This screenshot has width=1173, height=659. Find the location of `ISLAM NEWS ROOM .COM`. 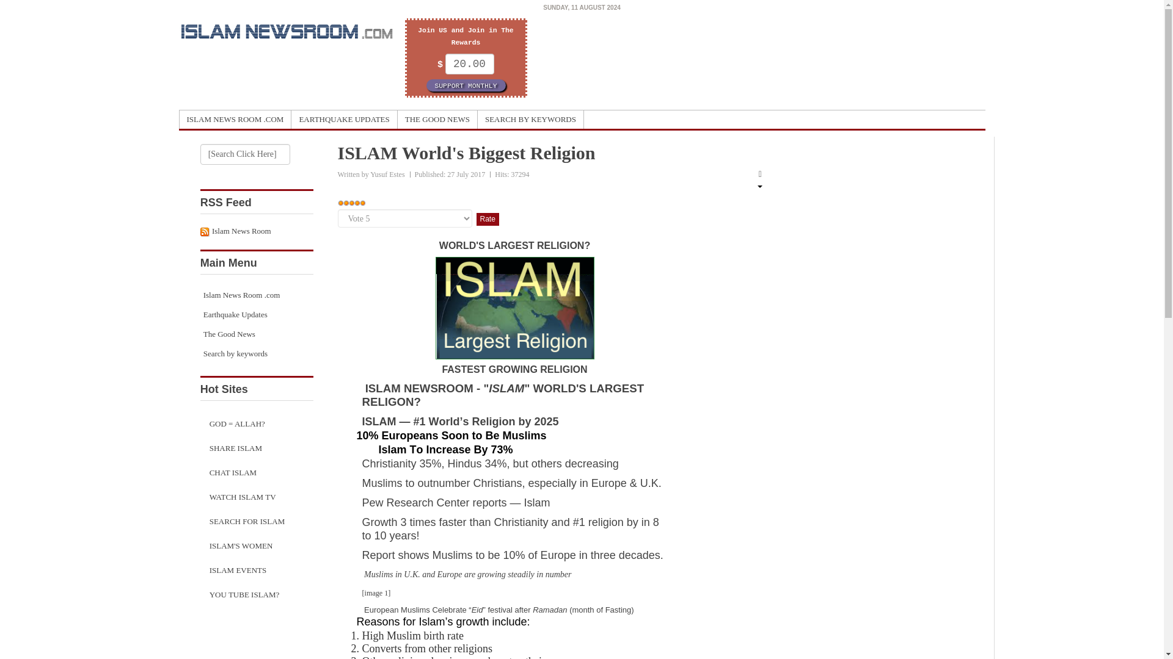

ISLAM NEWS ROOM .COM is located at coordinates (236, 120).